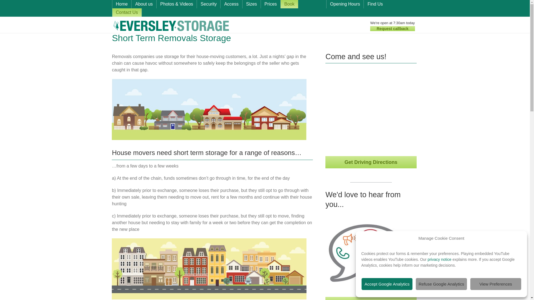 The height and width of the screenshot is (300, 534). I want to click on View Preferences, so click(496, 284).